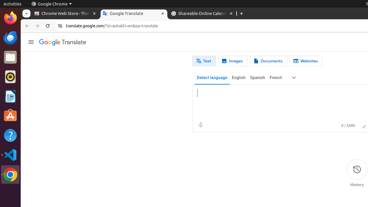  I want to click on Thunderbird Mail, so click(10, 38).